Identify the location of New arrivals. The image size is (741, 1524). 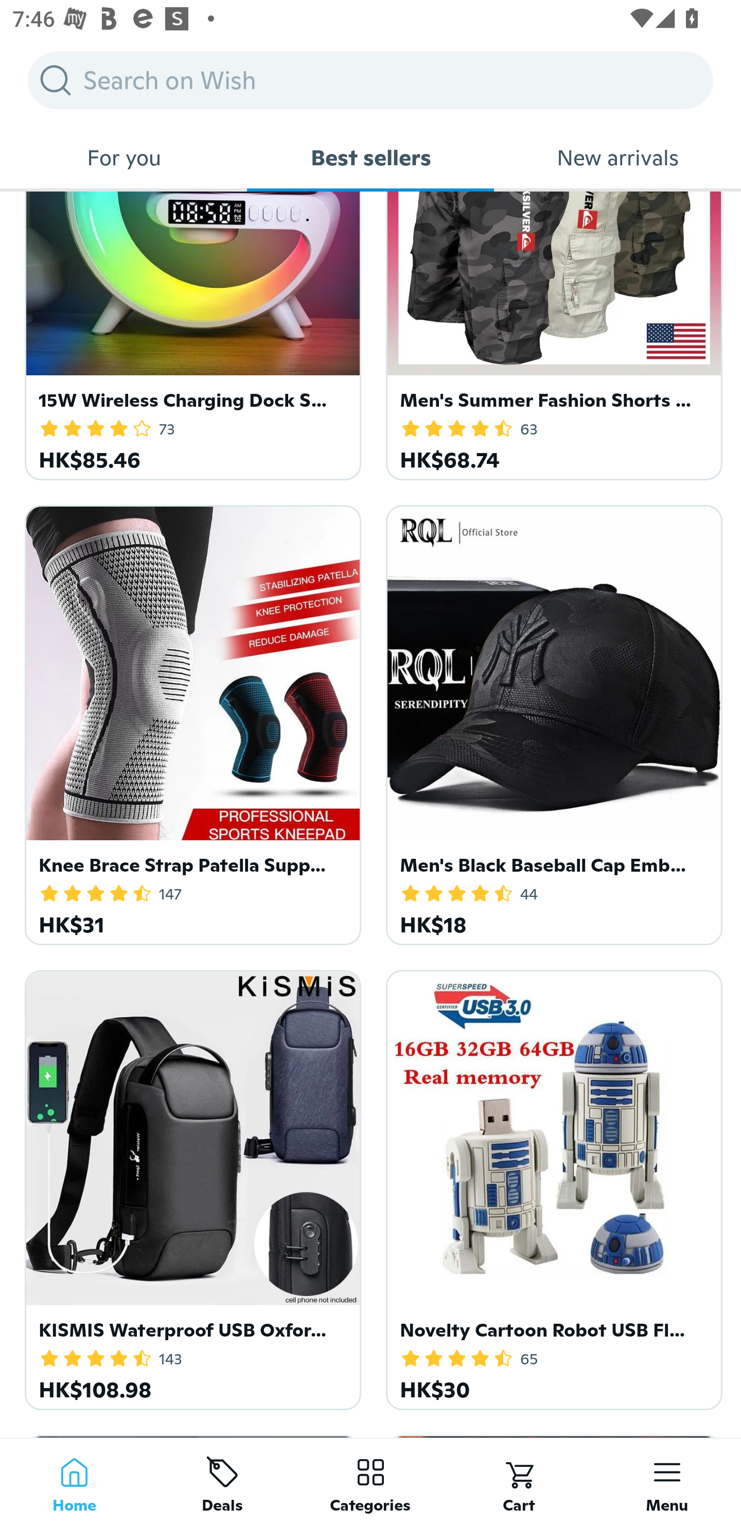
(617, 158).